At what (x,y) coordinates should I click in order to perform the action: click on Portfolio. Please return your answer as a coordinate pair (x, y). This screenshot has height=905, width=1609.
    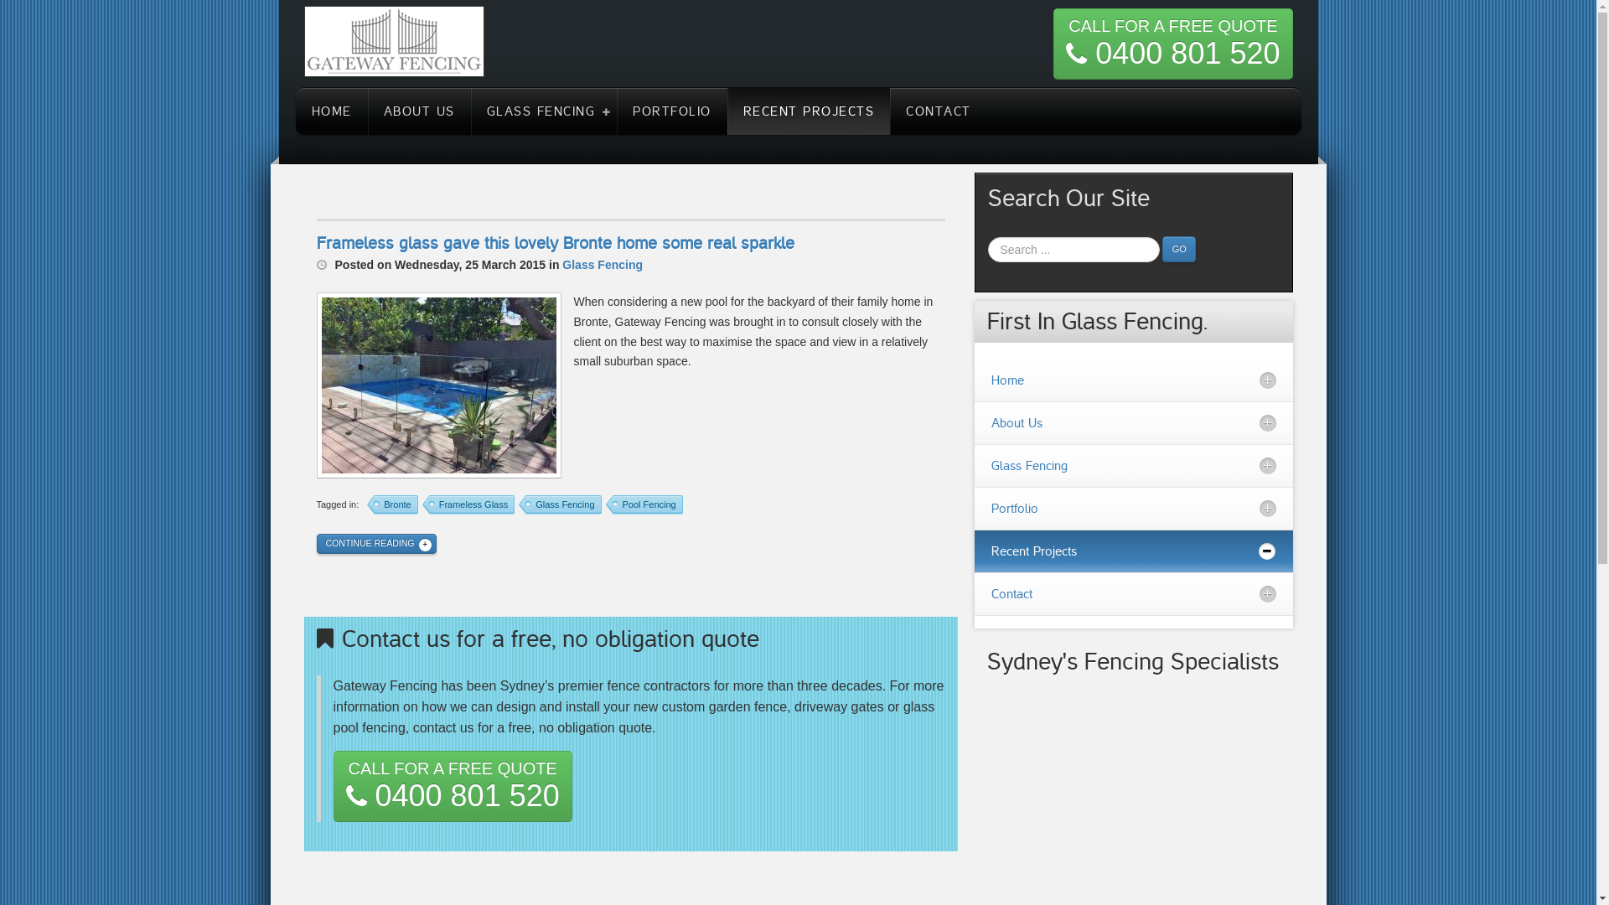
    Looking at the image, I should click on (1133, 509).